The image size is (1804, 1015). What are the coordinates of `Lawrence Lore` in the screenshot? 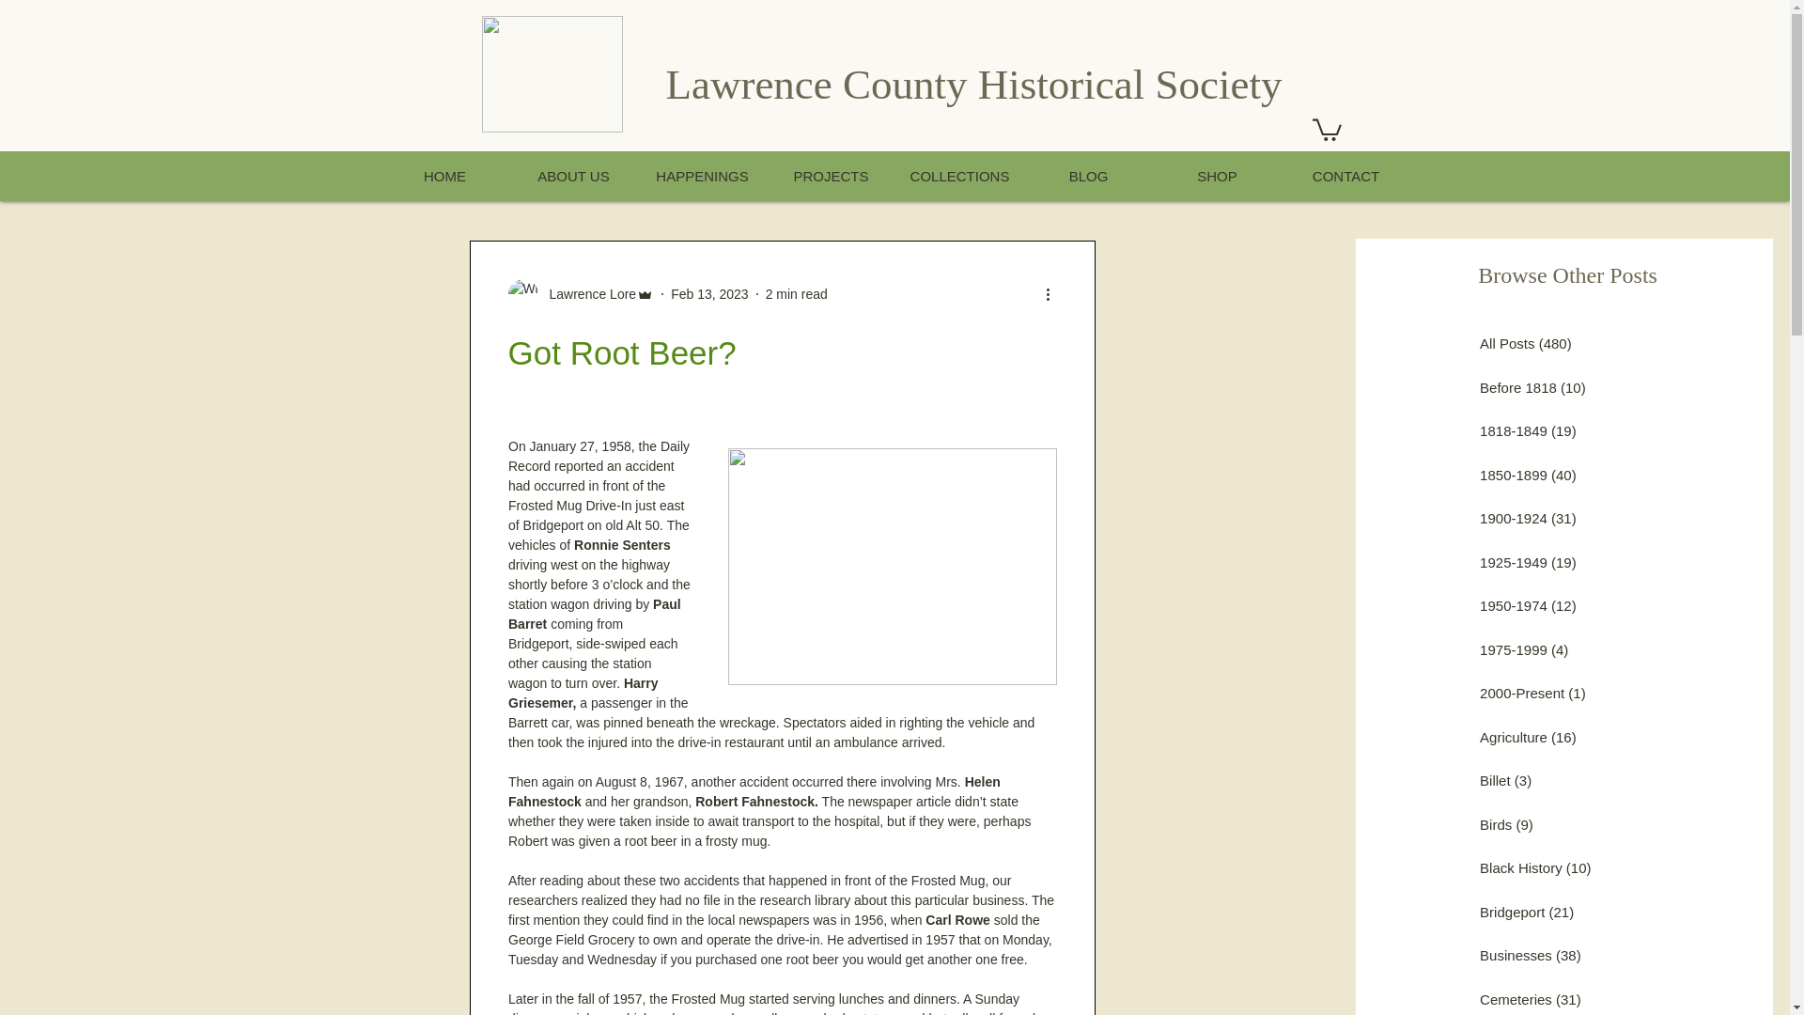 It's located at (586, 295).